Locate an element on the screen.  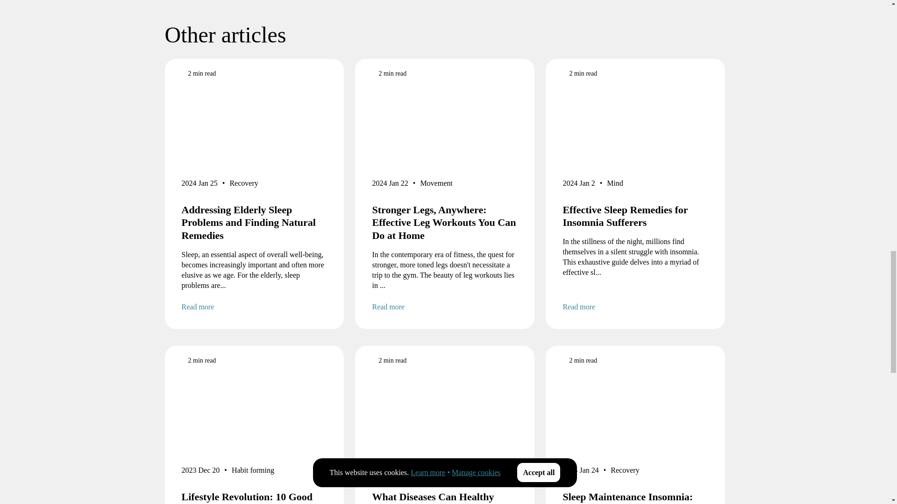
Lifestyle Revolution: 10 Good Habits for a Better Life is located at coordinates (254, 497).